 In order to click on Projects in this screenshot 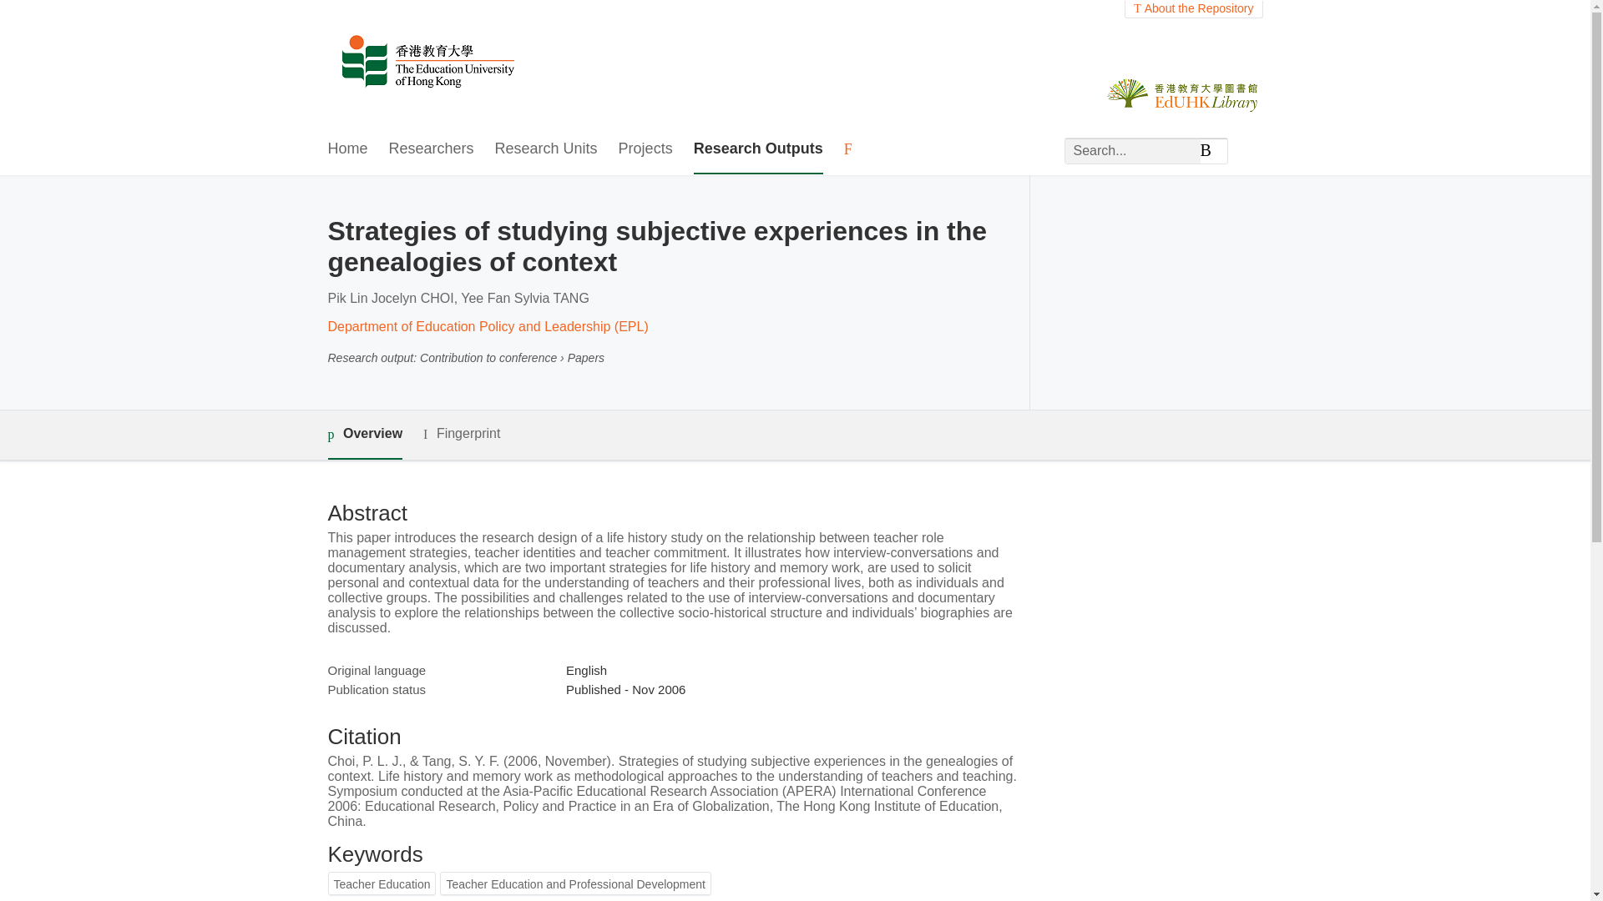, I will do `click(646, 150)`.